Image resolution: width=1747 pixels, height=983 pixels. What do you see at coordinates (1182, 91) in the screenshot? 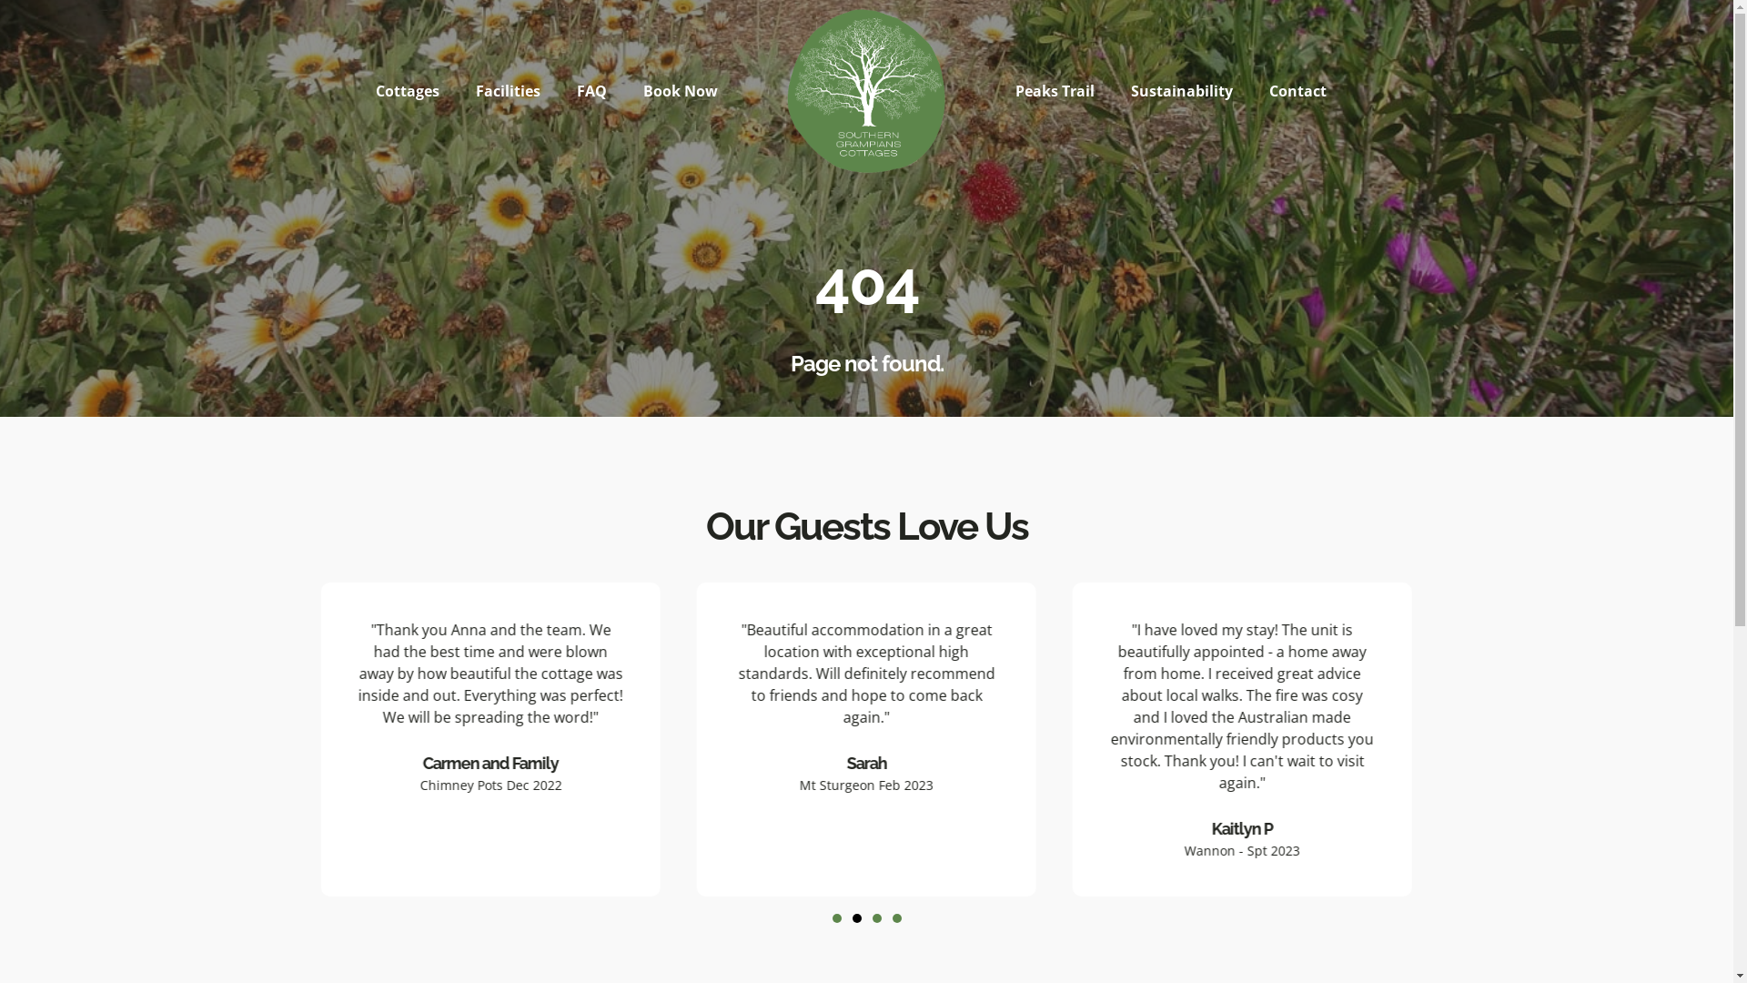
I see `Sustainability` at bounding box center [1182, 91].